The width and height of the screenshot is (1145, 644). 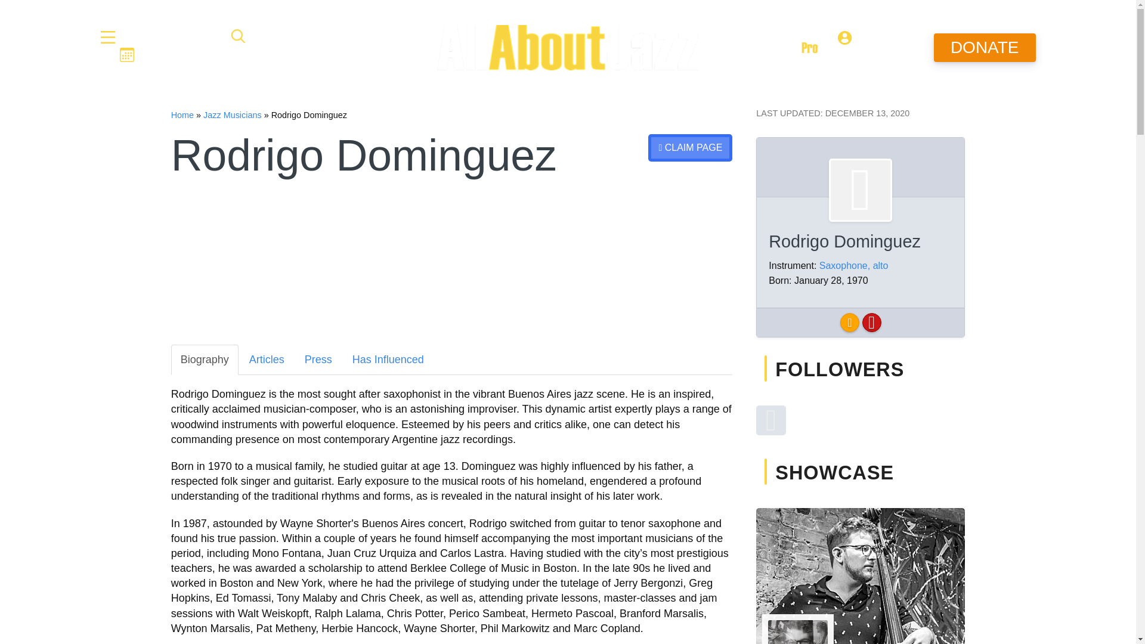 What do you see at coordinates (800, 47) in the screenshot?
I see `All About Jazz Pro` at bounding box center [800, 47].